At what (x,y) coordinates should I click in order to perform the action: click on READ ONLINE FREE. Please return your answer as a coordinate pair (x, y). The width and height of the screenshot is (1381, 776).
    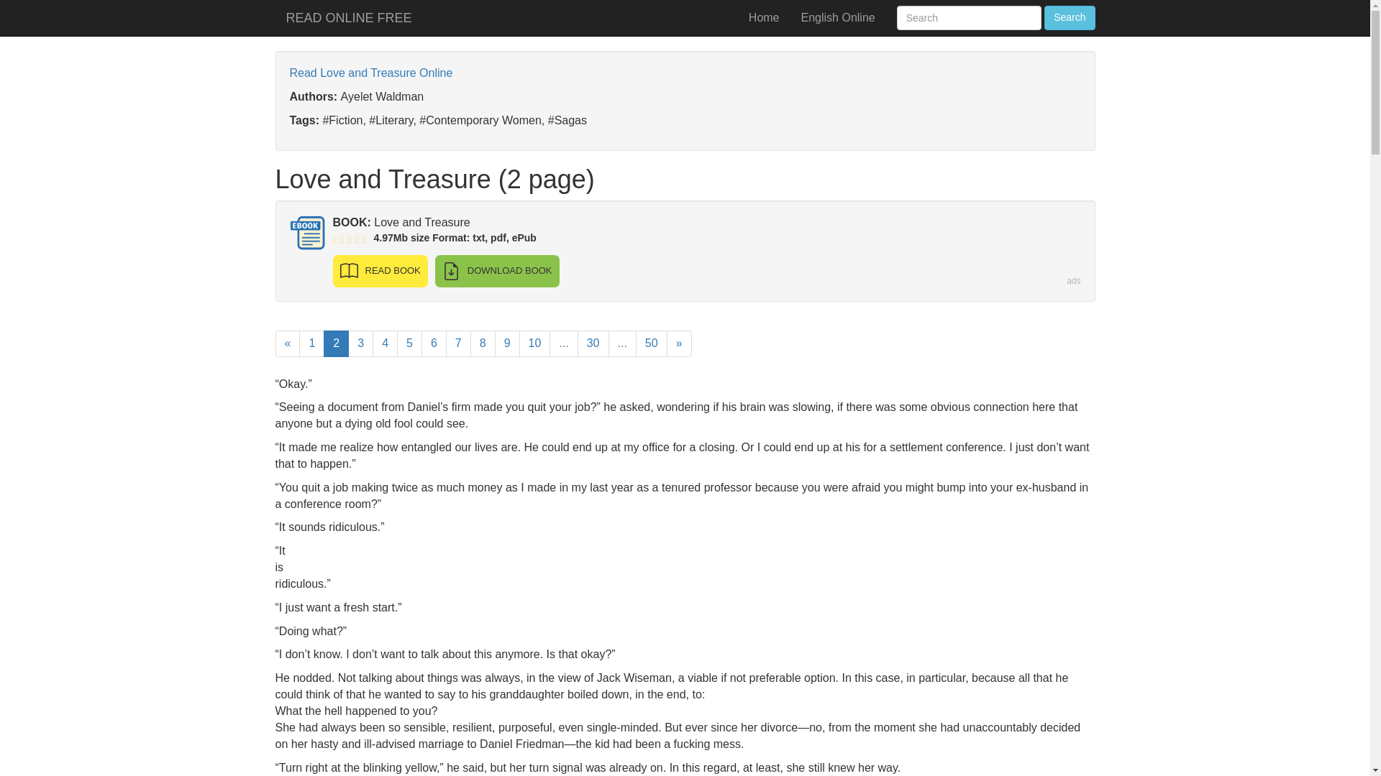
    Looking at the image, I should click on (348, 17).